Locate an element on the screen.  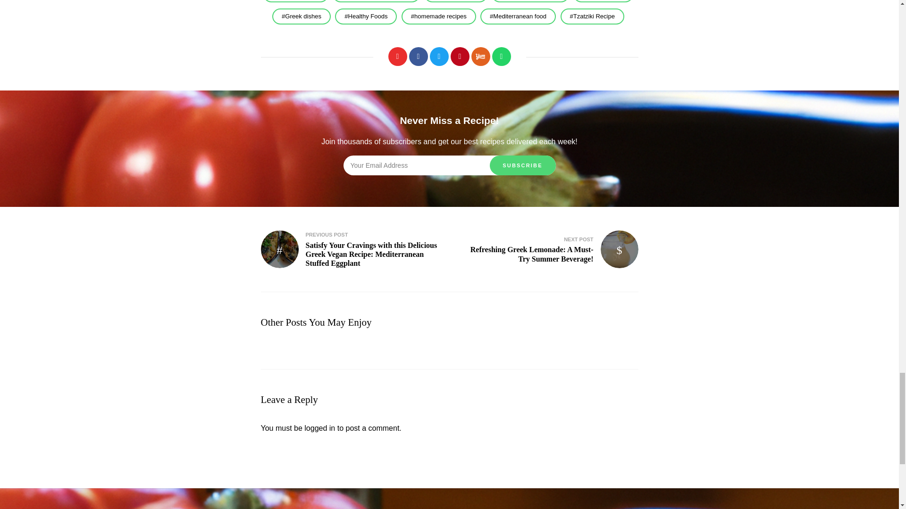
Yummly is located at coordinates (480, 57).